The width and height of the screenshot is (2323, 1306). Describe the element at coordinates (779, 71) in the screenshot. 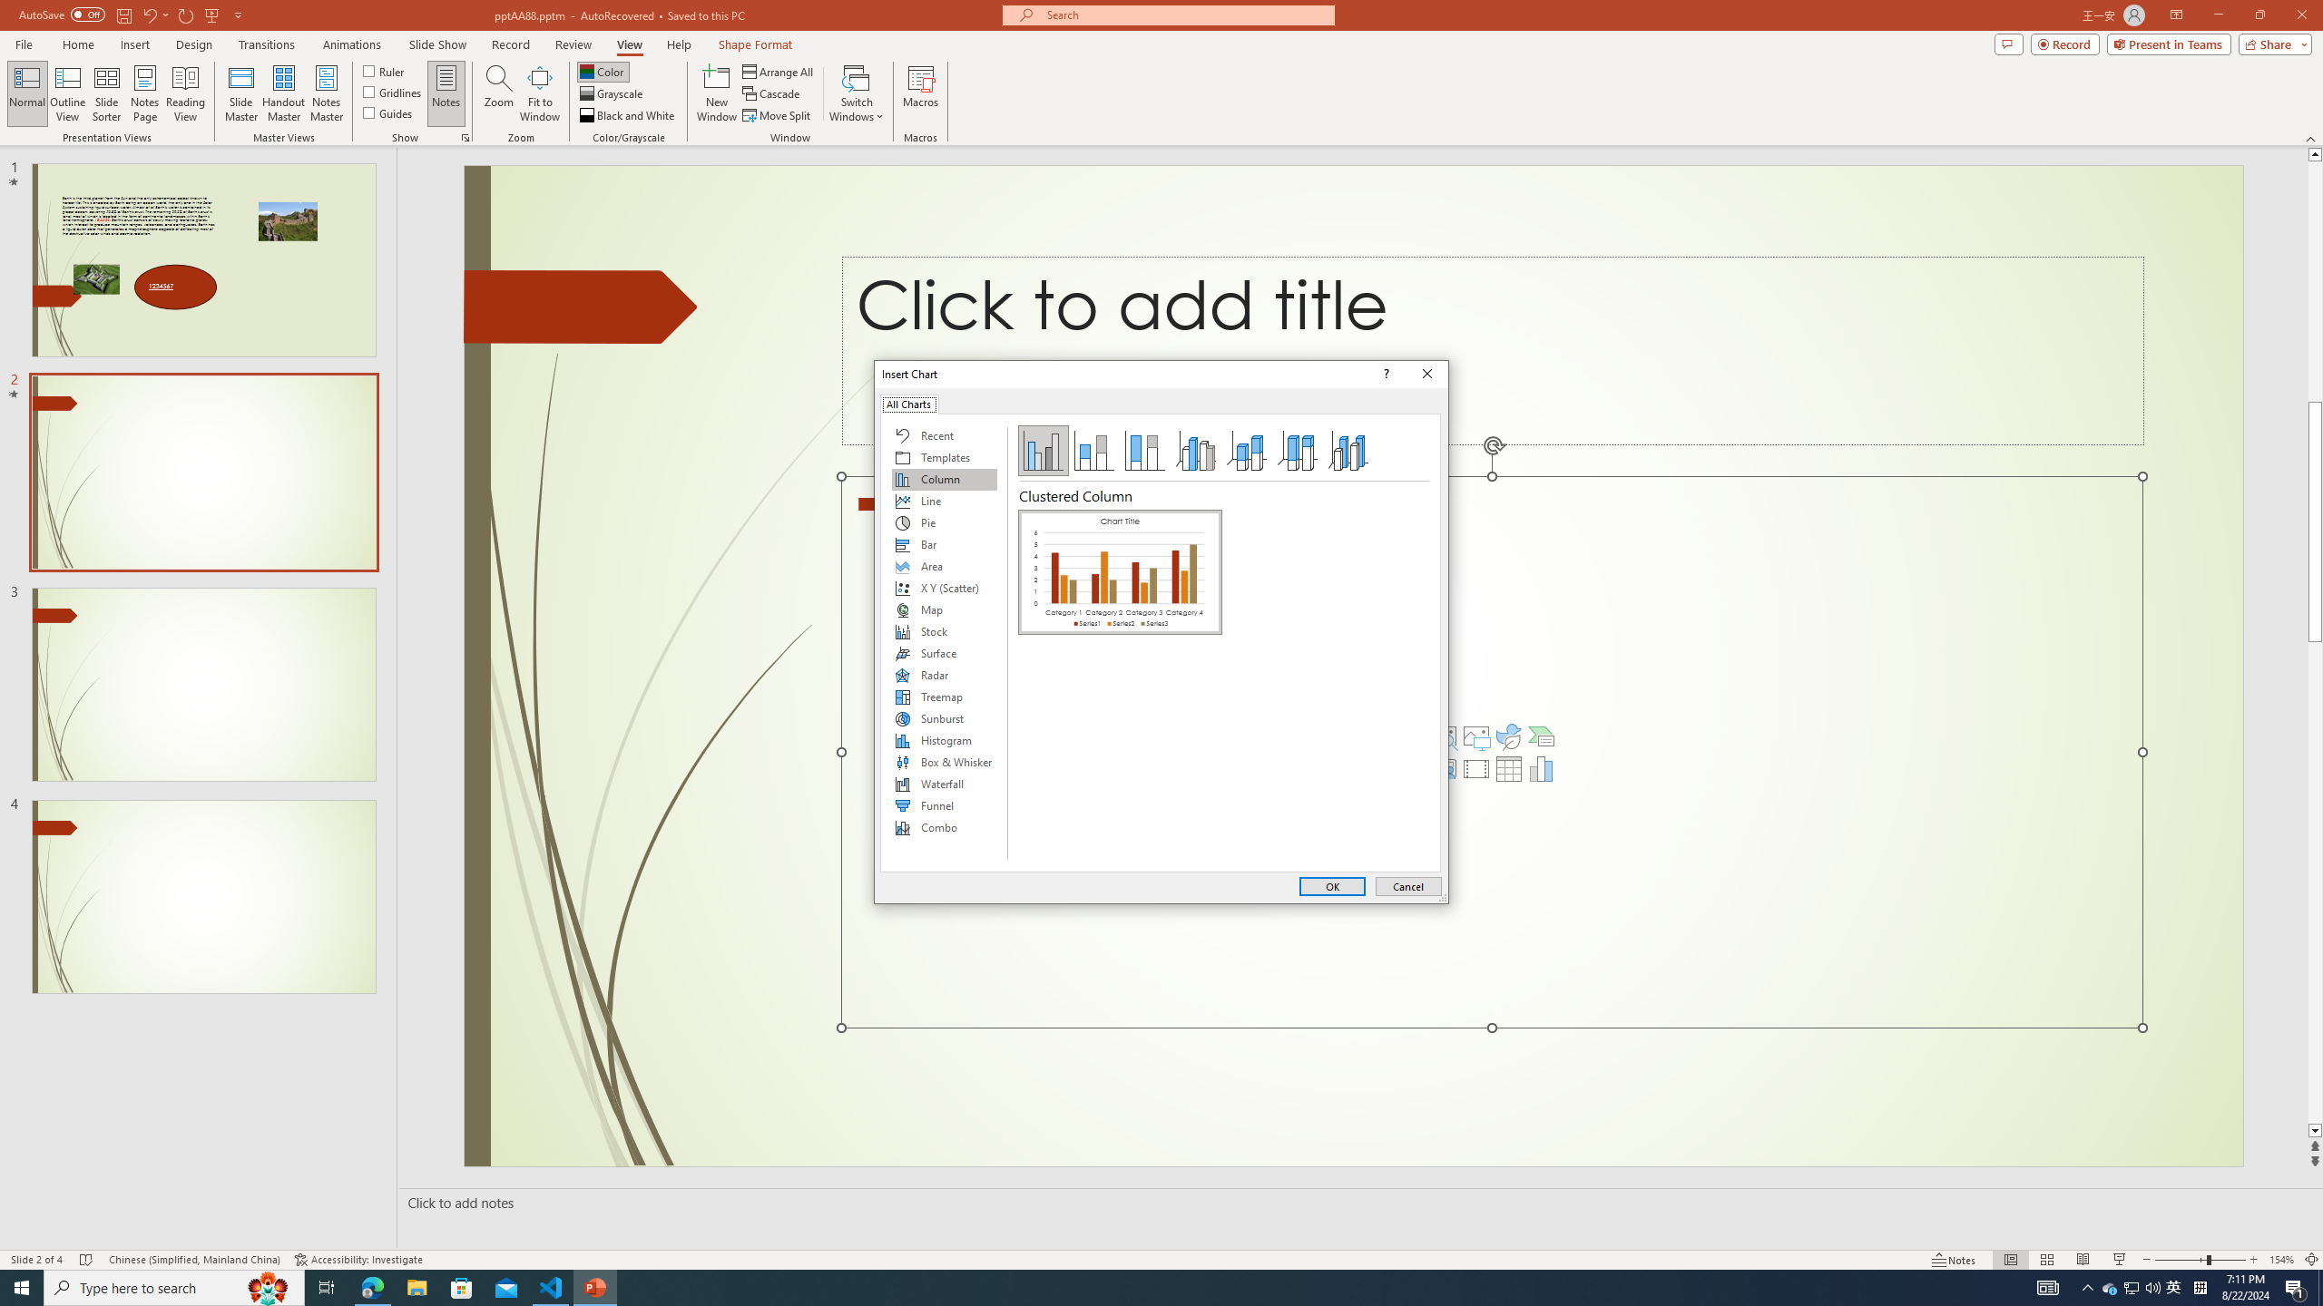

I see `Arrange All` at that location.